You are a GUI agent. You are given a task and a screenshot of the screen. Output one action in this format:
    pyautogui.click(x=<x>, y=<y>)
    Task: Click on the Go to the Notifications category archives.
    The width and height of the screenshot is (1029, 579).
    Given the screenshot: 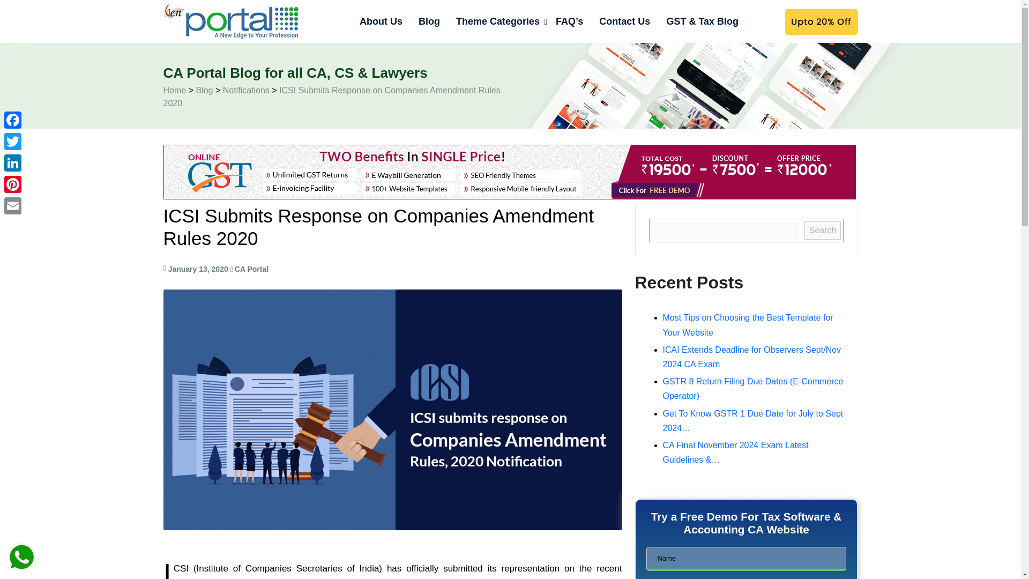 What is the action you would take?
    pyautogui.click(x=247, y=90)
    